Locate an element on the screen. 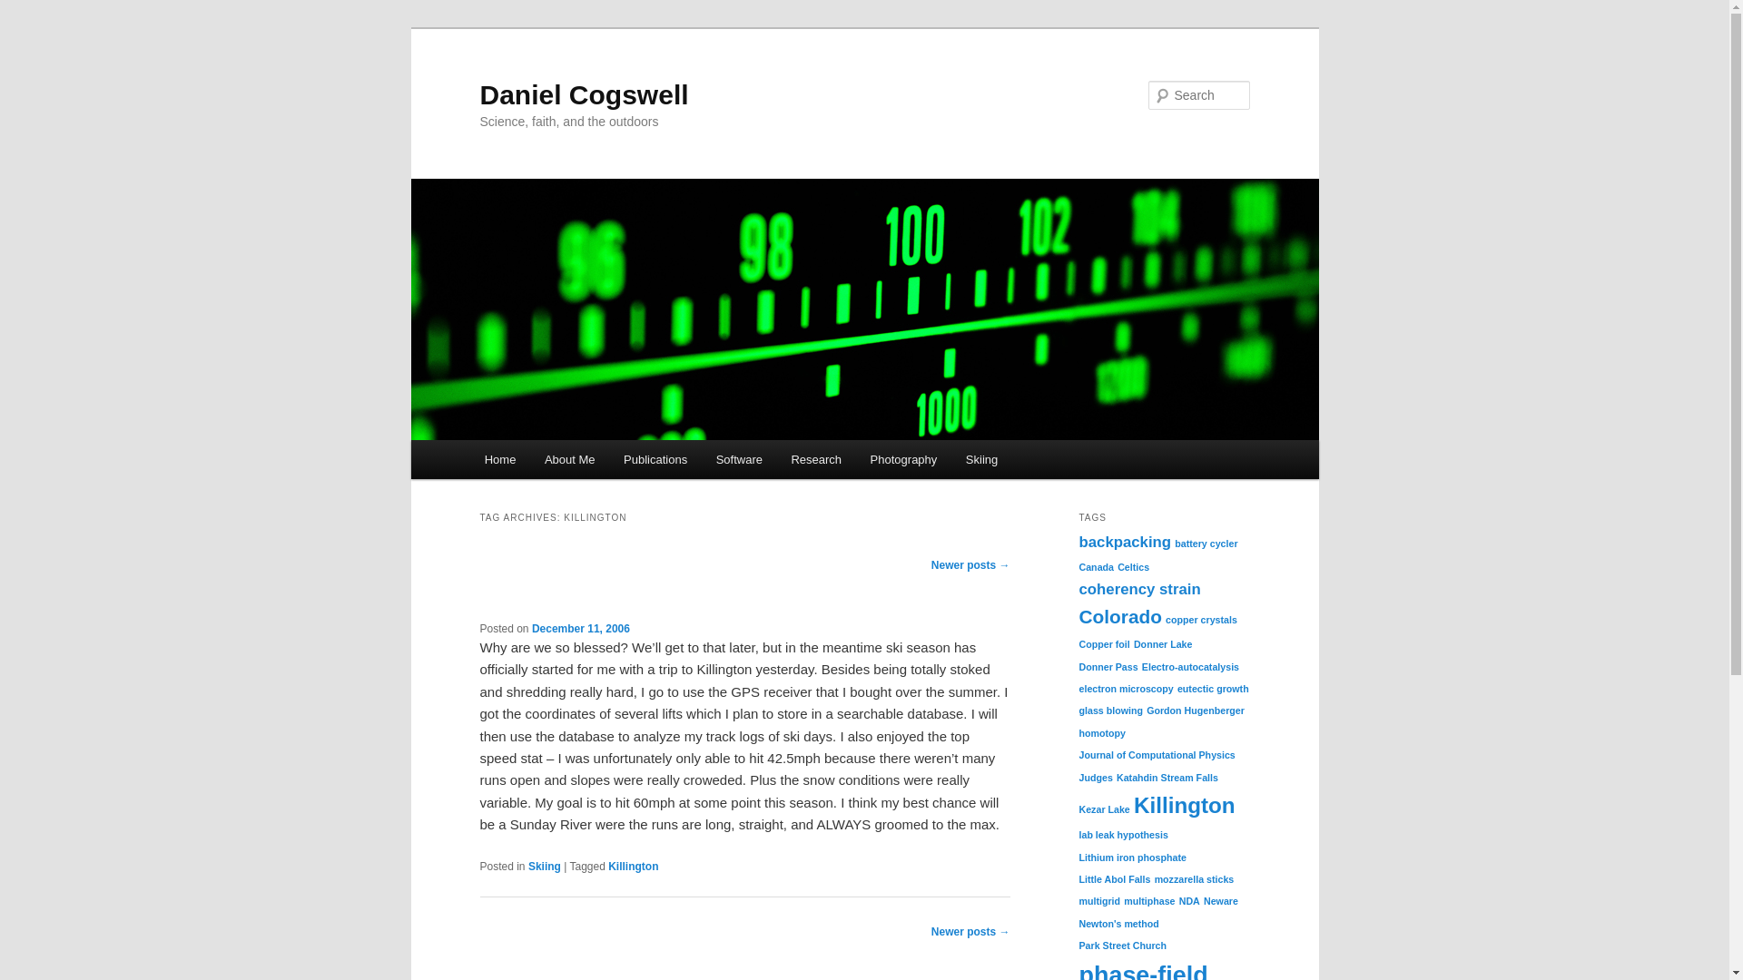 The image size is (1743, 980). Donner Pass is located at coordinates (1108, 666).